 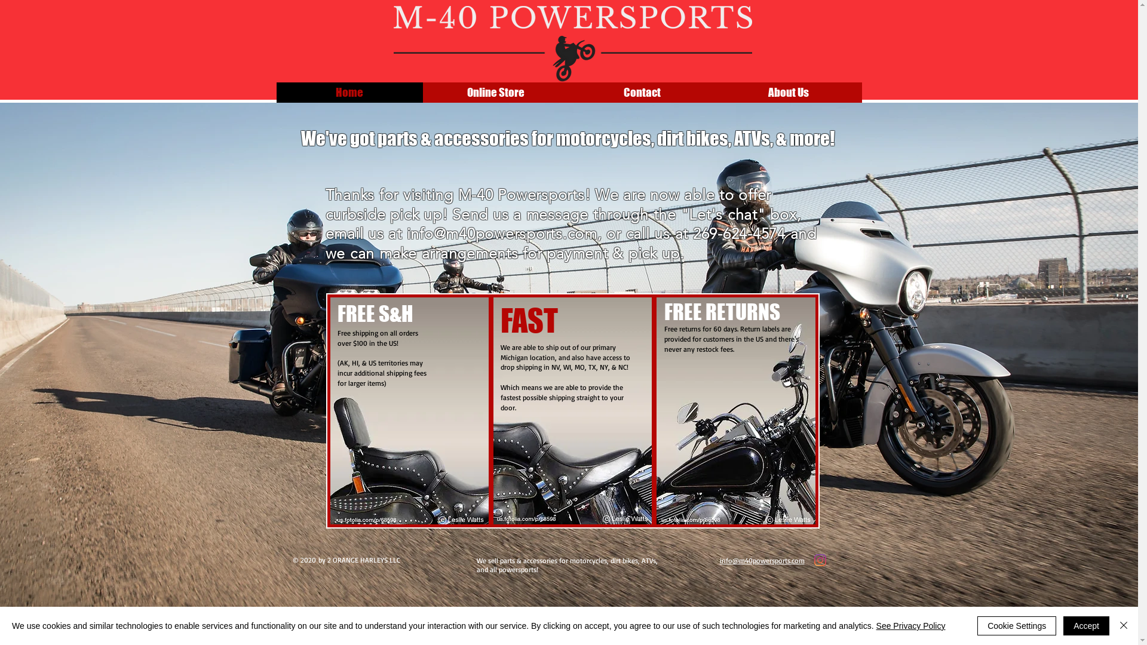 I want to click on info@m40powersports.com, so click(x=762, y=560).